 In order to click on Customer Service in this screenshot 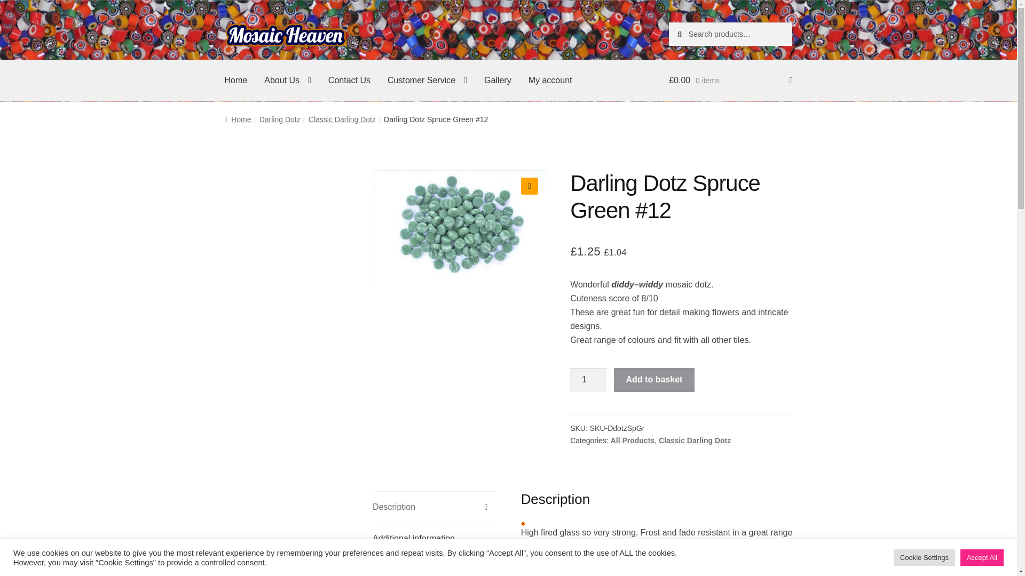, I will do `click(427, 81)`.